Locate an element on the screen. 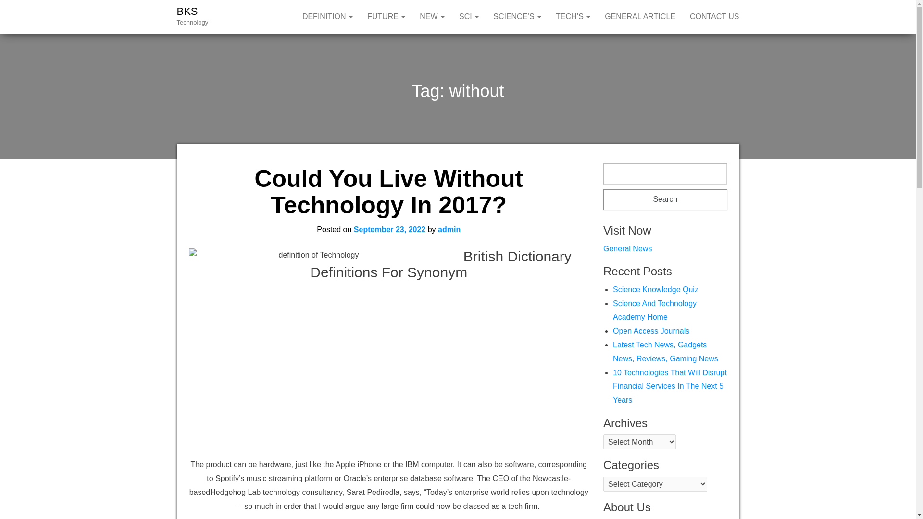 This screenshot has width=923, height=519. CONTACT US is located at coordinates (714, 17).